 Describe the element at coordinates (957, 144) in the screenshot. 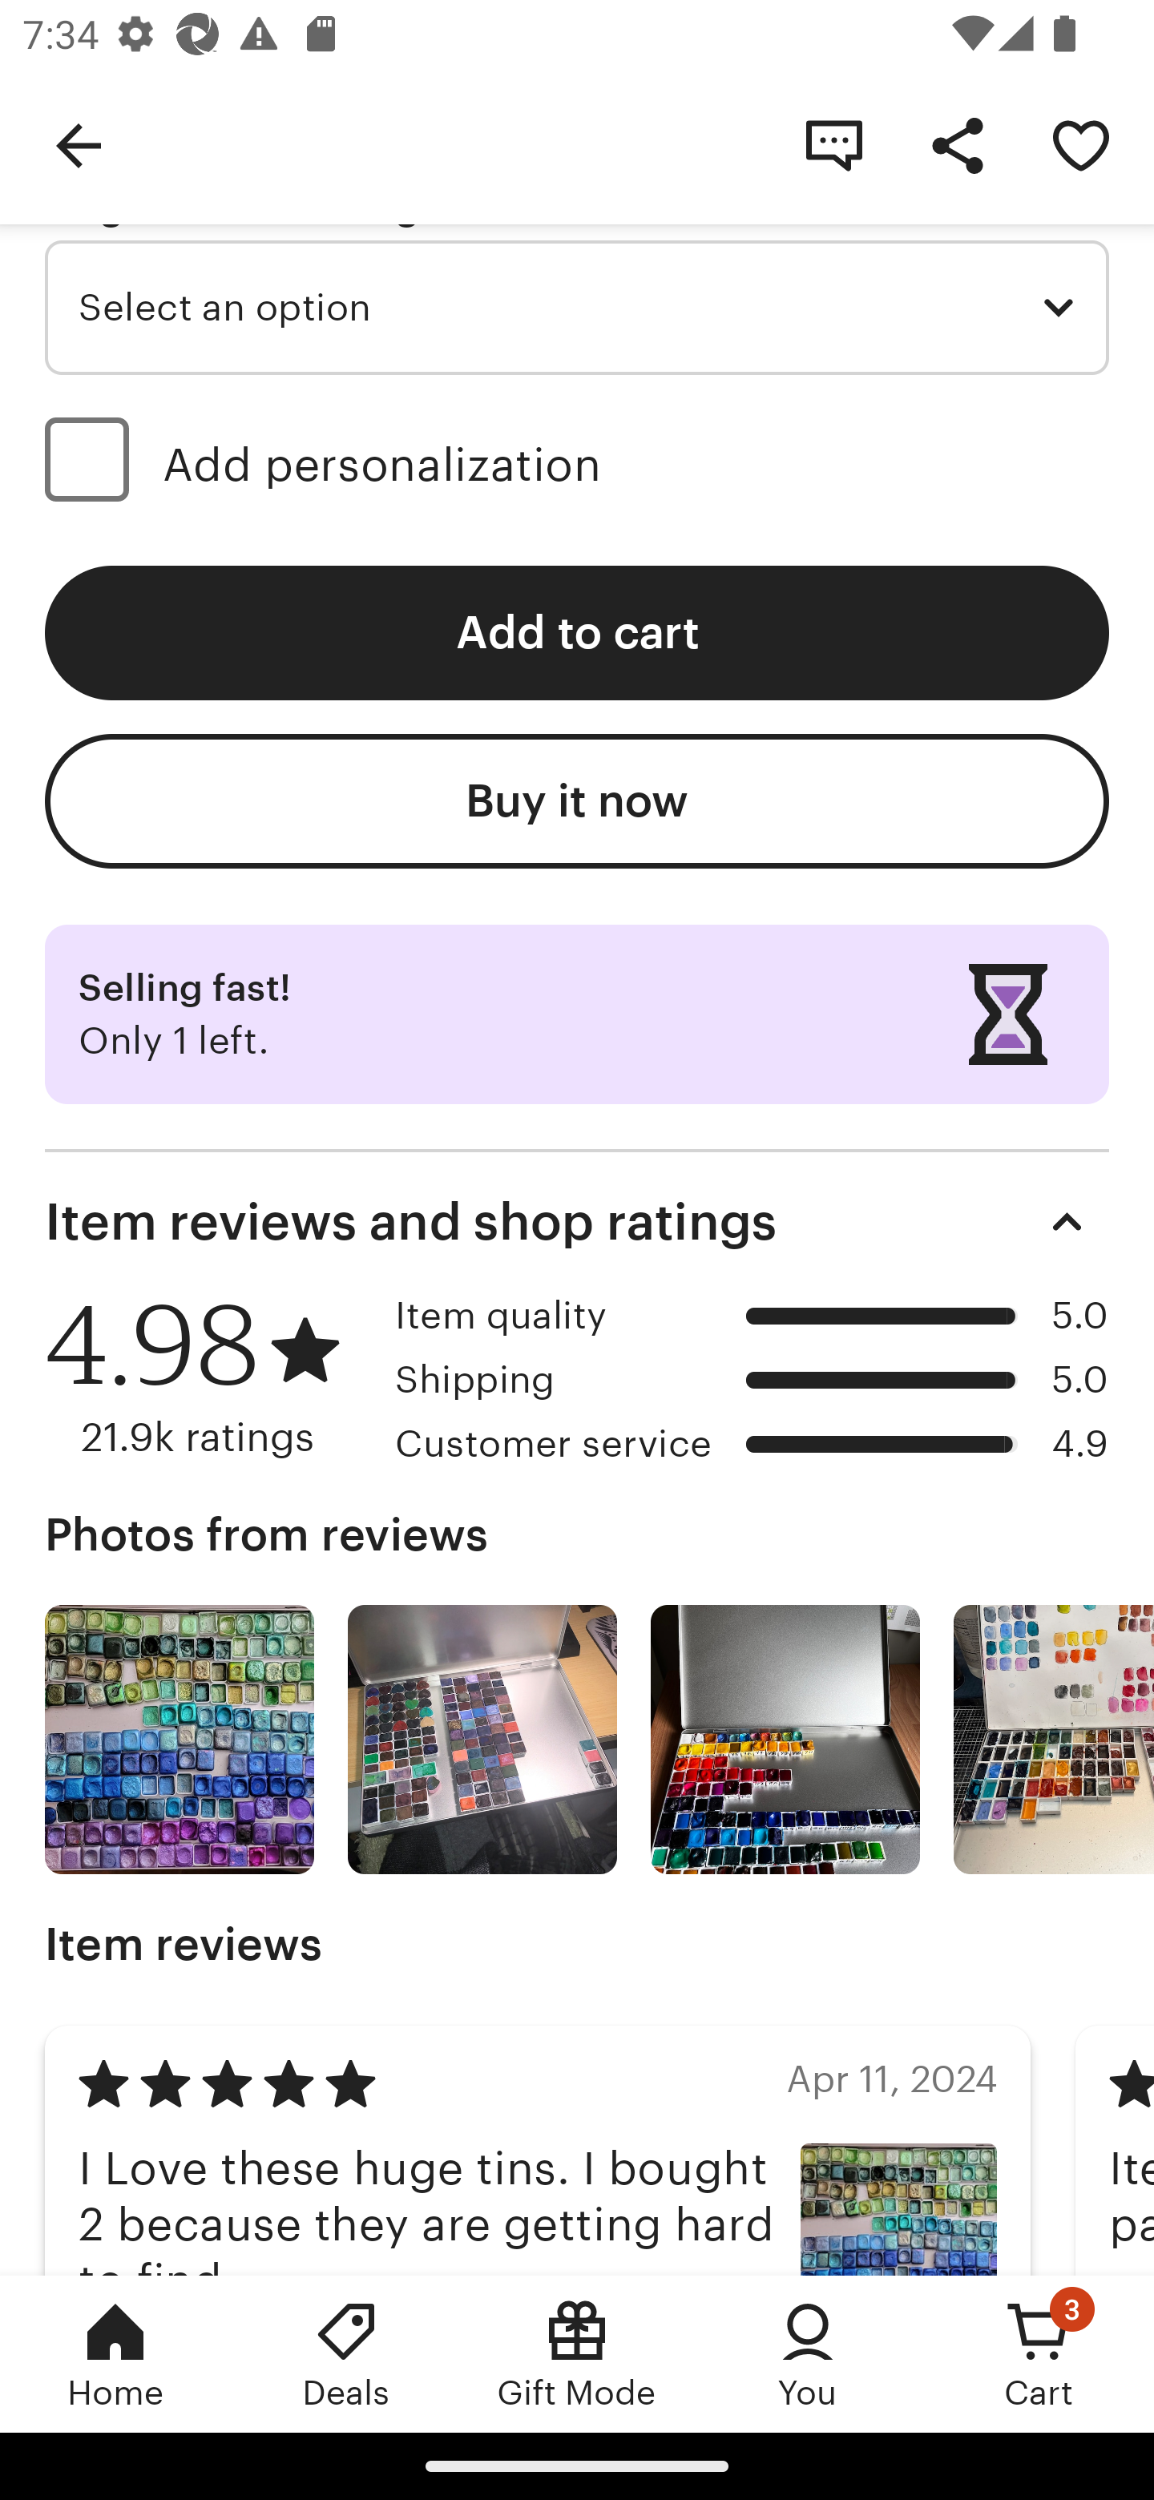

I see `Share` at that location.